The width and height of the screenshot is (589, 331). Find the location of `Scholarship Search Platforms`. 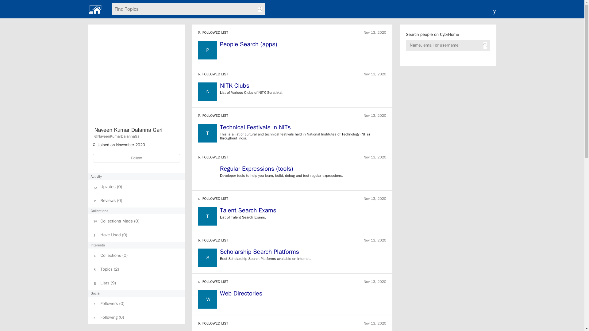

Scholarship Search Platforms is located at coordinates (260, 251).